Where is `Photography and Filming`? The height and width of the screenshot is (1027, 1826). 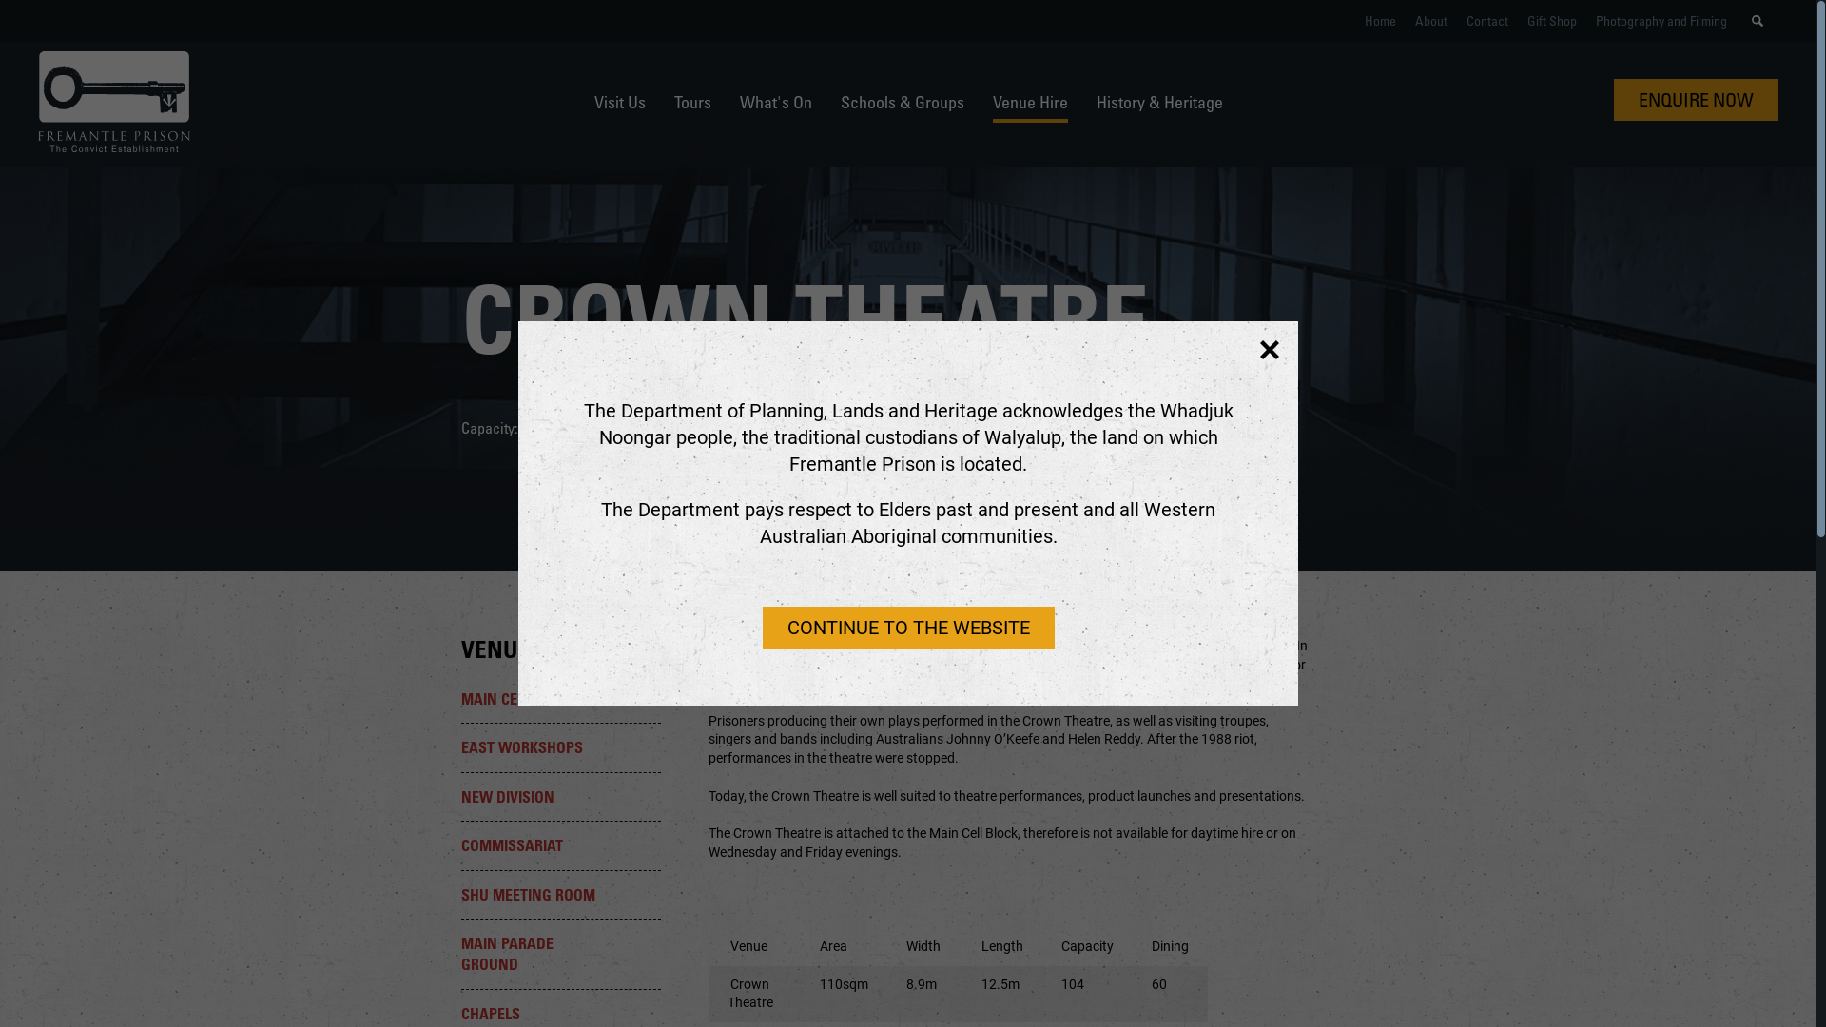
Photography and Filming is located at coordinates (1661, 21).